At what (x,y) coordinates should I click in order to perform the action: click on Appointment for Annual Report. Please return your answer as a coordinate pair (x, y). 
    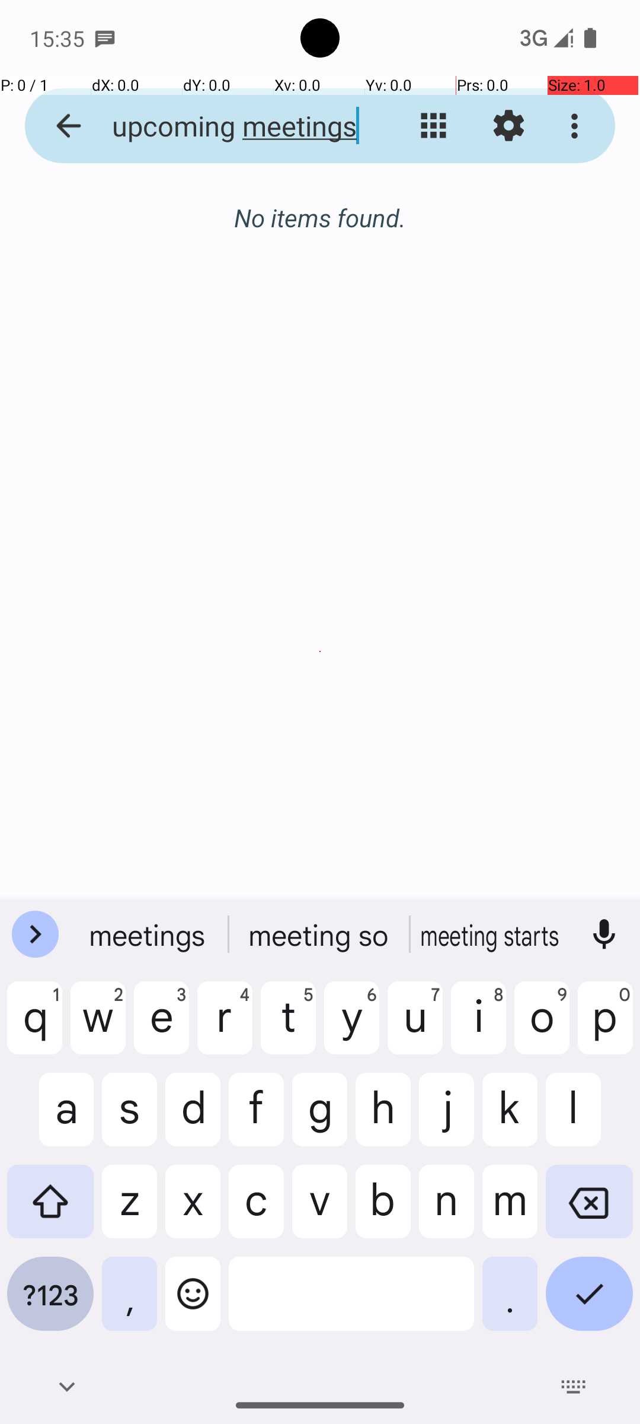
    Looking at the image, I should click on (339, 411).